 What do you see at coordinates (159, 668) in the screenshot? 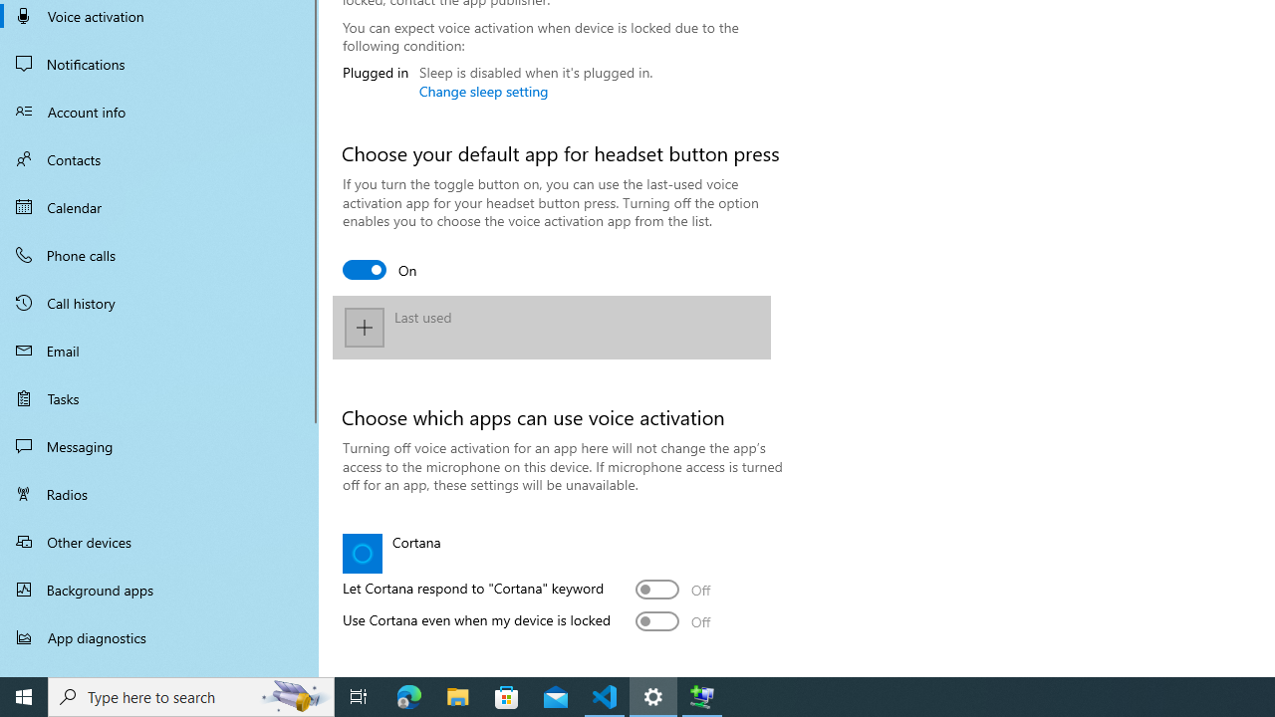
I see `Automatic file downloads` at bounding box center [159, 668].